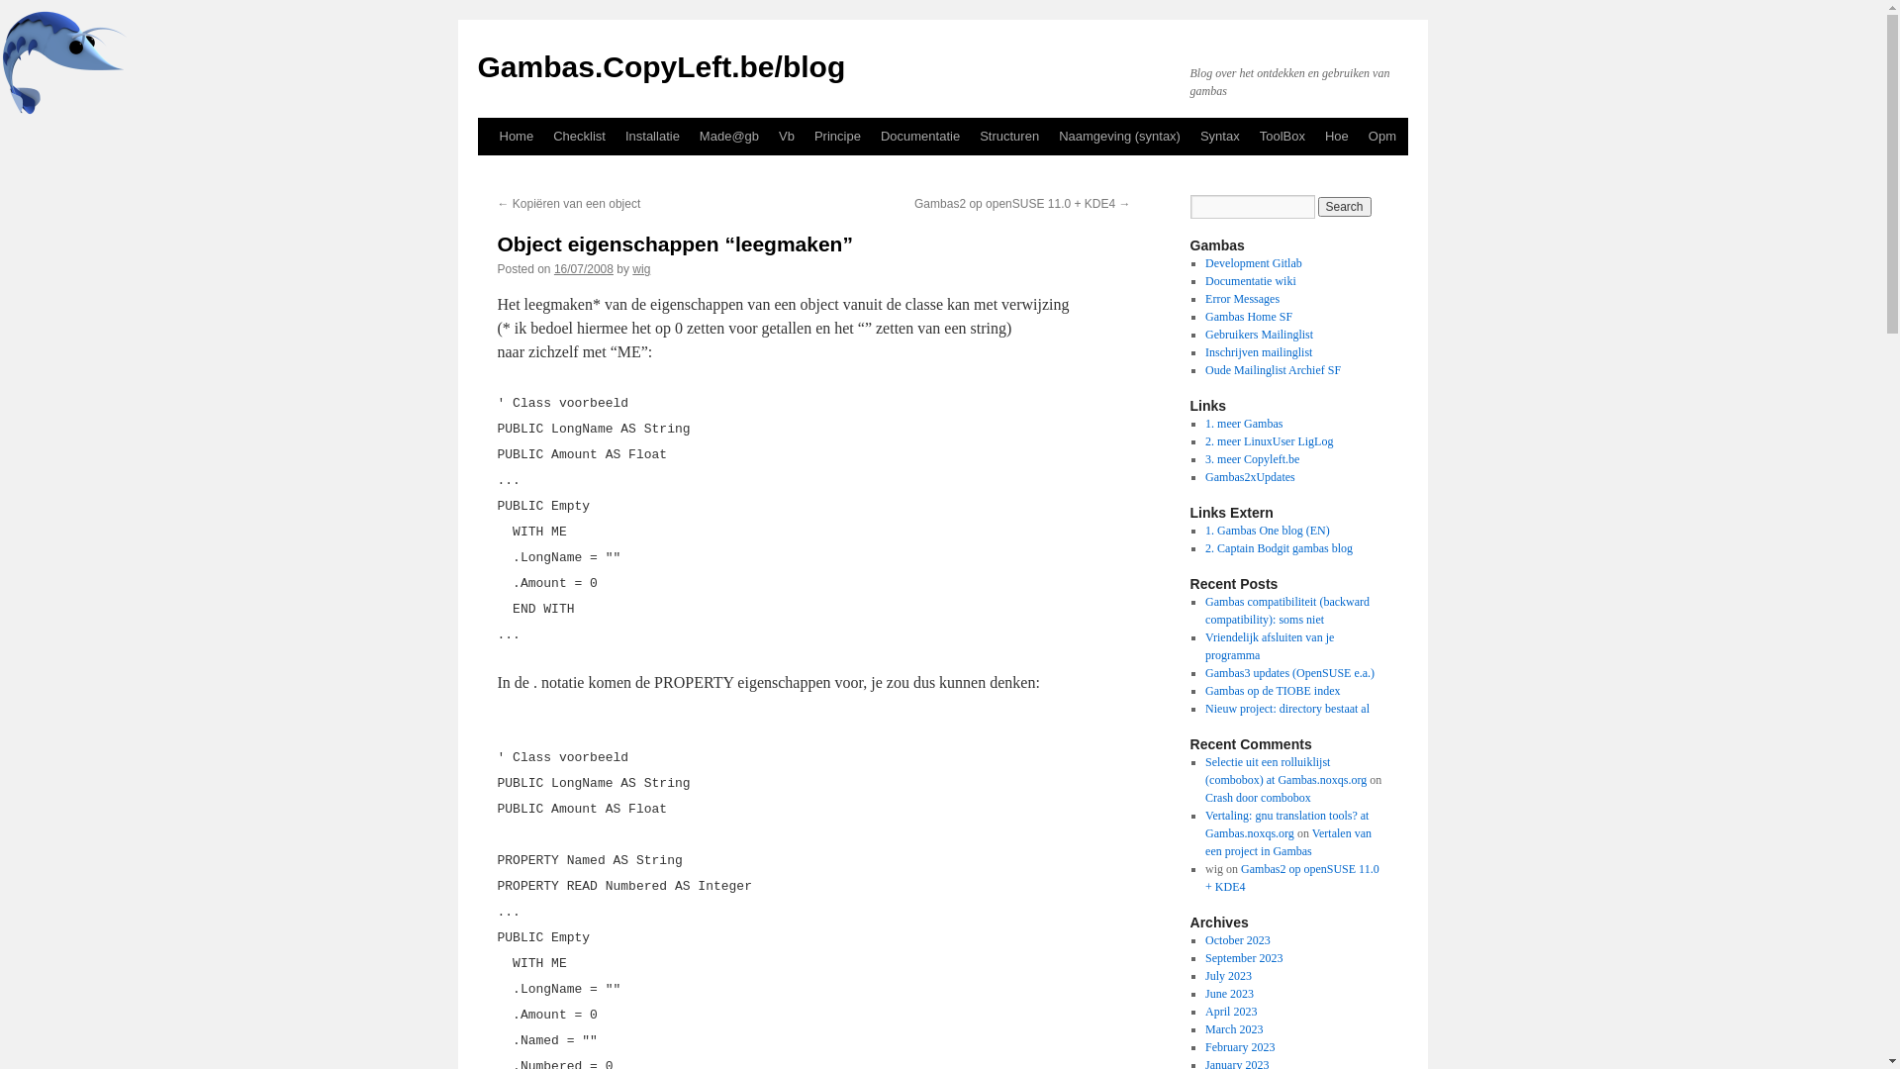  What do you see at coordinates (1229, 976) in the screenshot?
I see `July 2023` at bounding box center [1229, 976].